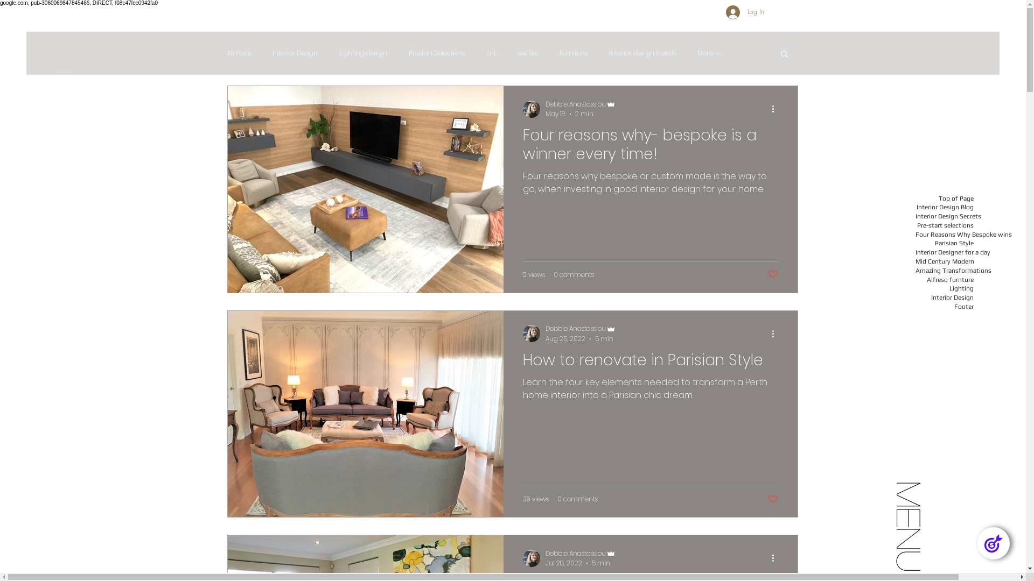  Describe the element at coordinates (581, 329) in the screenshot. I see `Debbie Anastassiou` at that location.